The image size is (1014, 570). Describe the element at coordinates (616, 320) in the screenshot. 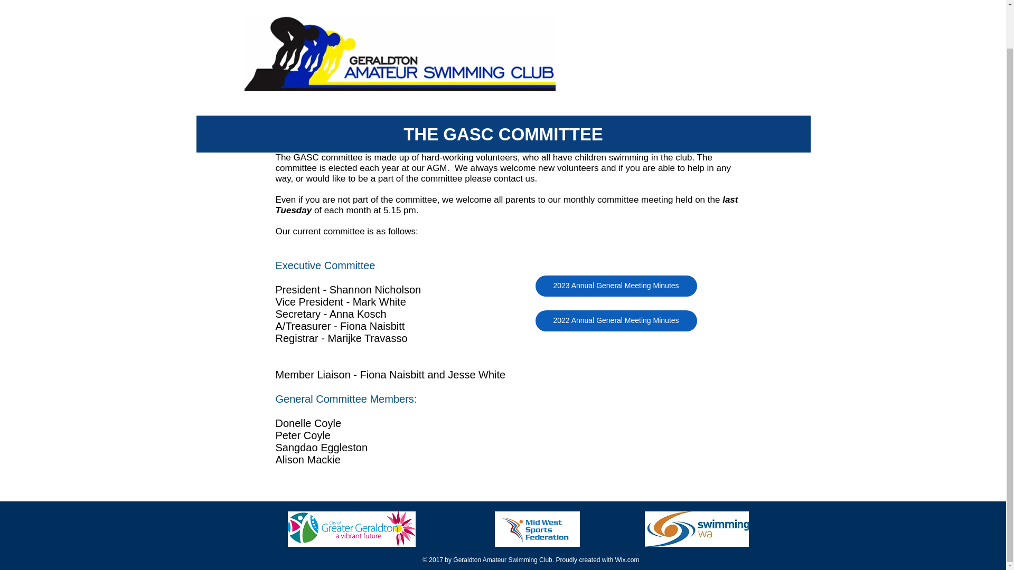

I see `2022 Annual General Meeting Minutes` at that location.